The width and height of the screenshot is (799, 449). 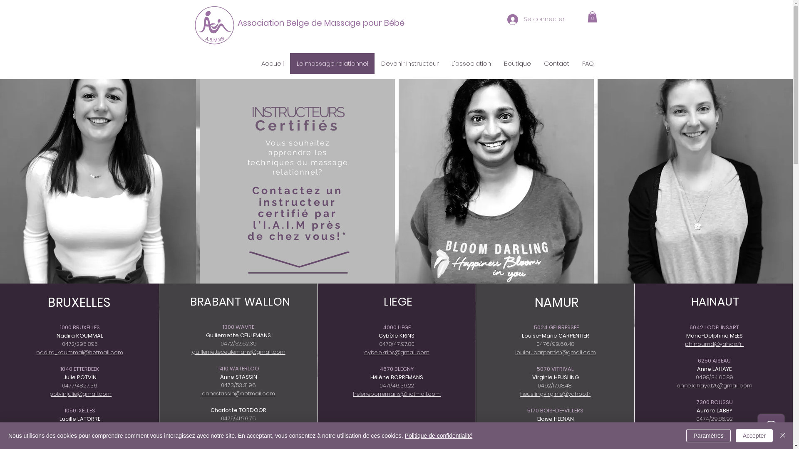 I want to click on potvinjulie@gmail.com, so click(x=81, y=394).